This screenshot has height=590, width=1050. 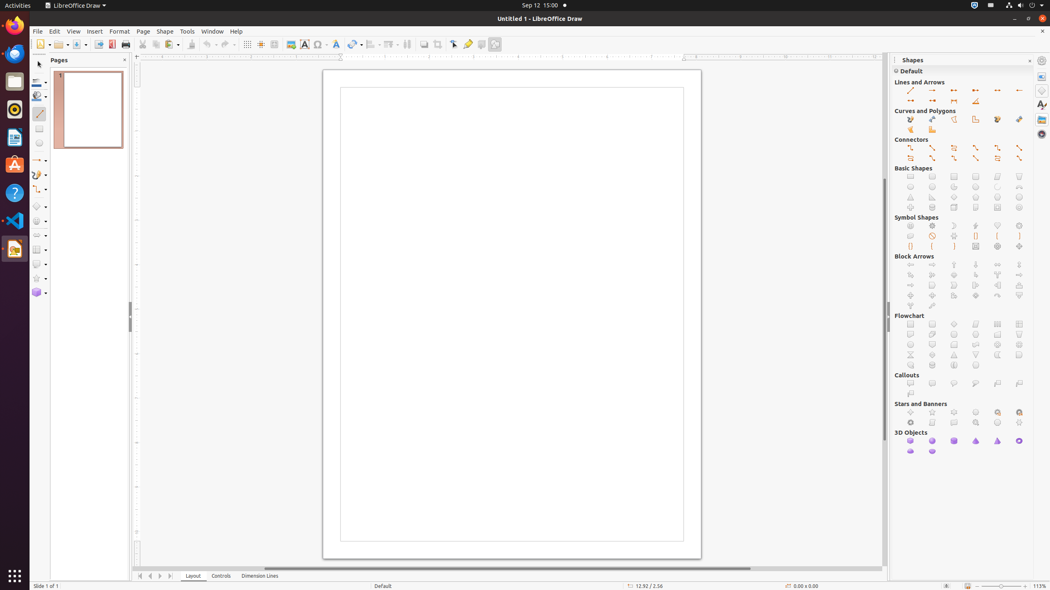 I want to click on Helplines While Moving, so click(x=261, y=44).